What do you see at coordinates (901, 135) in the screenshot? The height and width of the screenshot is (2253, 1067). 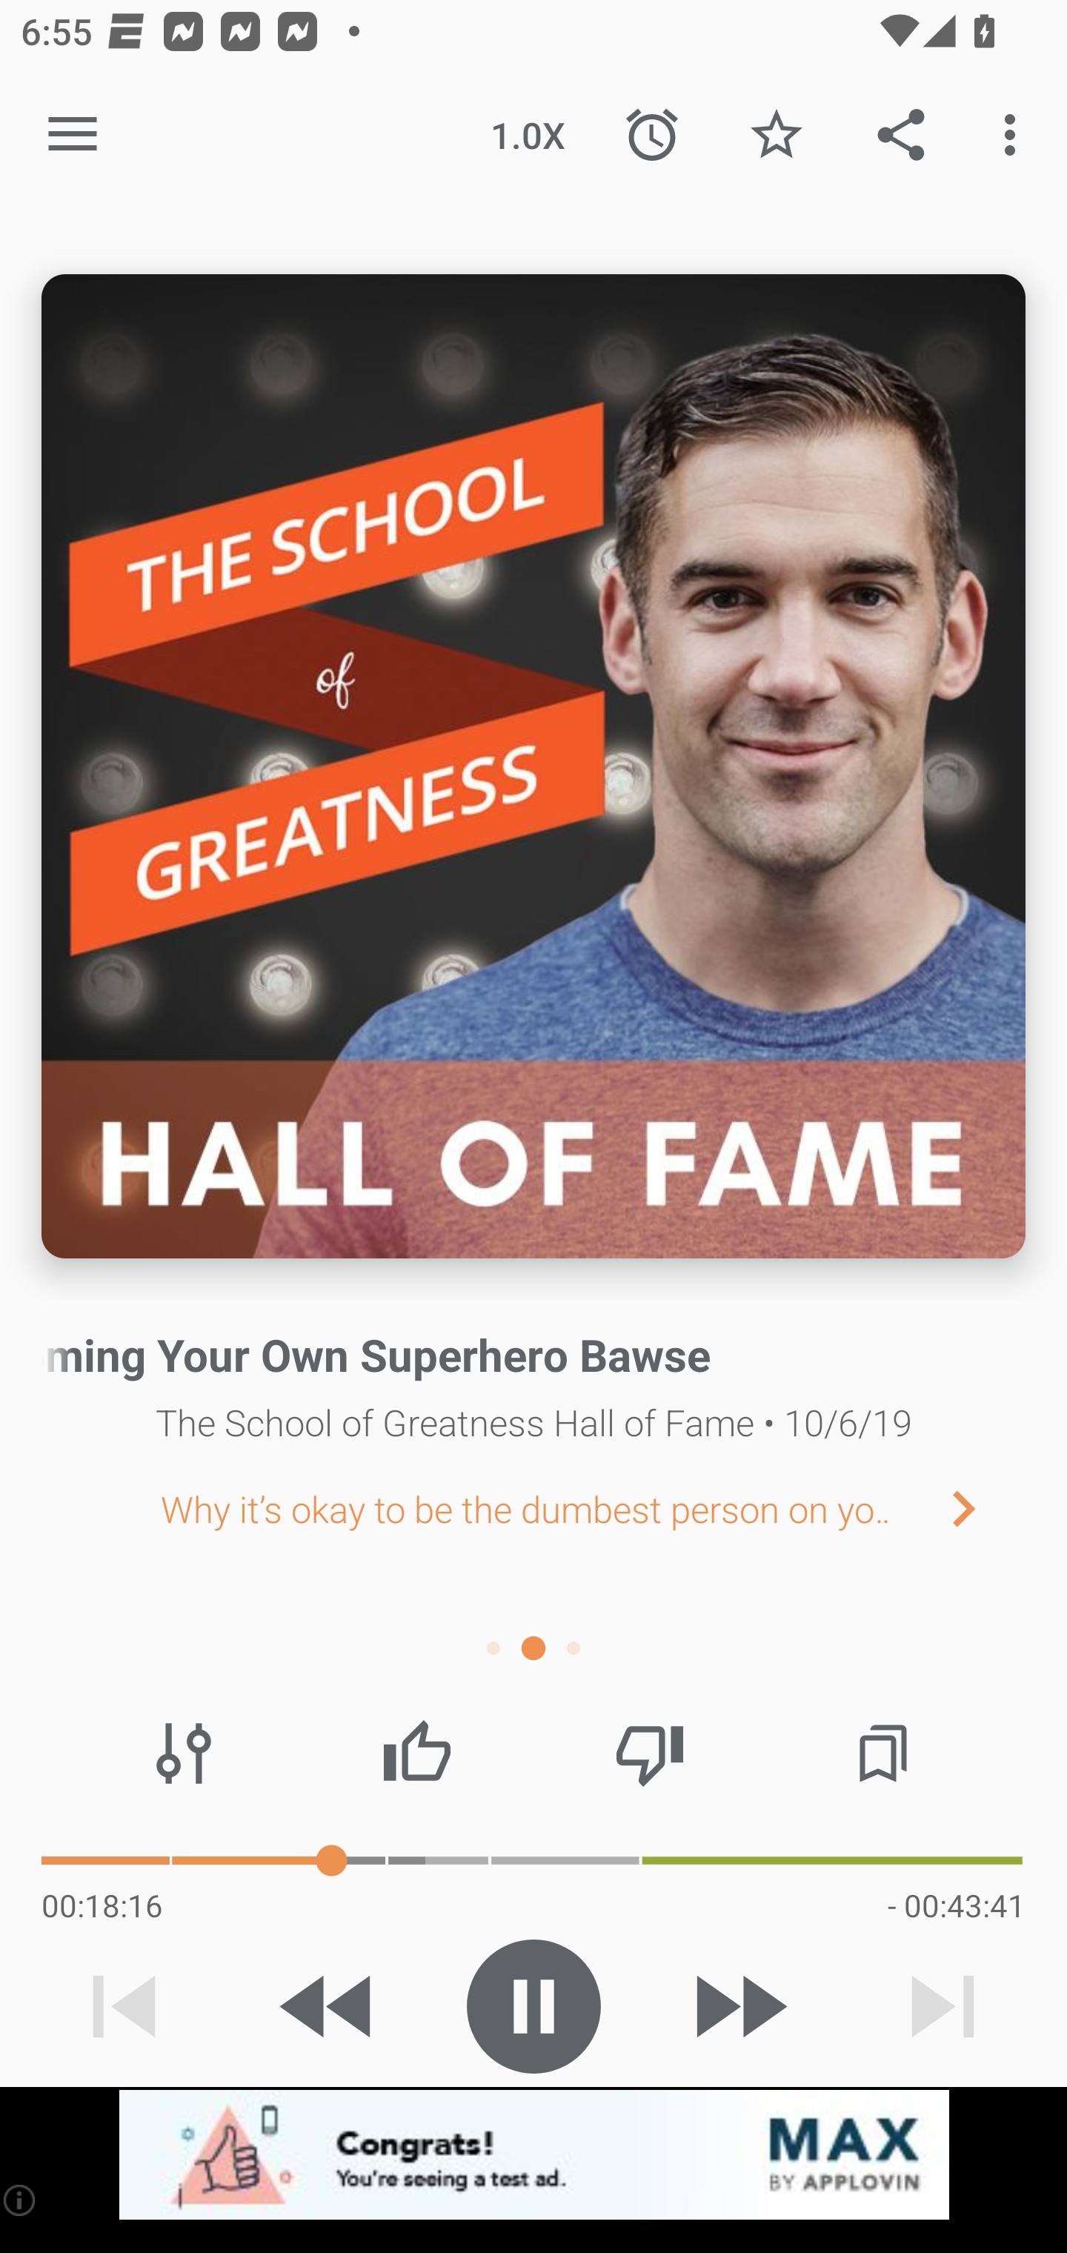 I see `Share` at bounding box center [901, 135].